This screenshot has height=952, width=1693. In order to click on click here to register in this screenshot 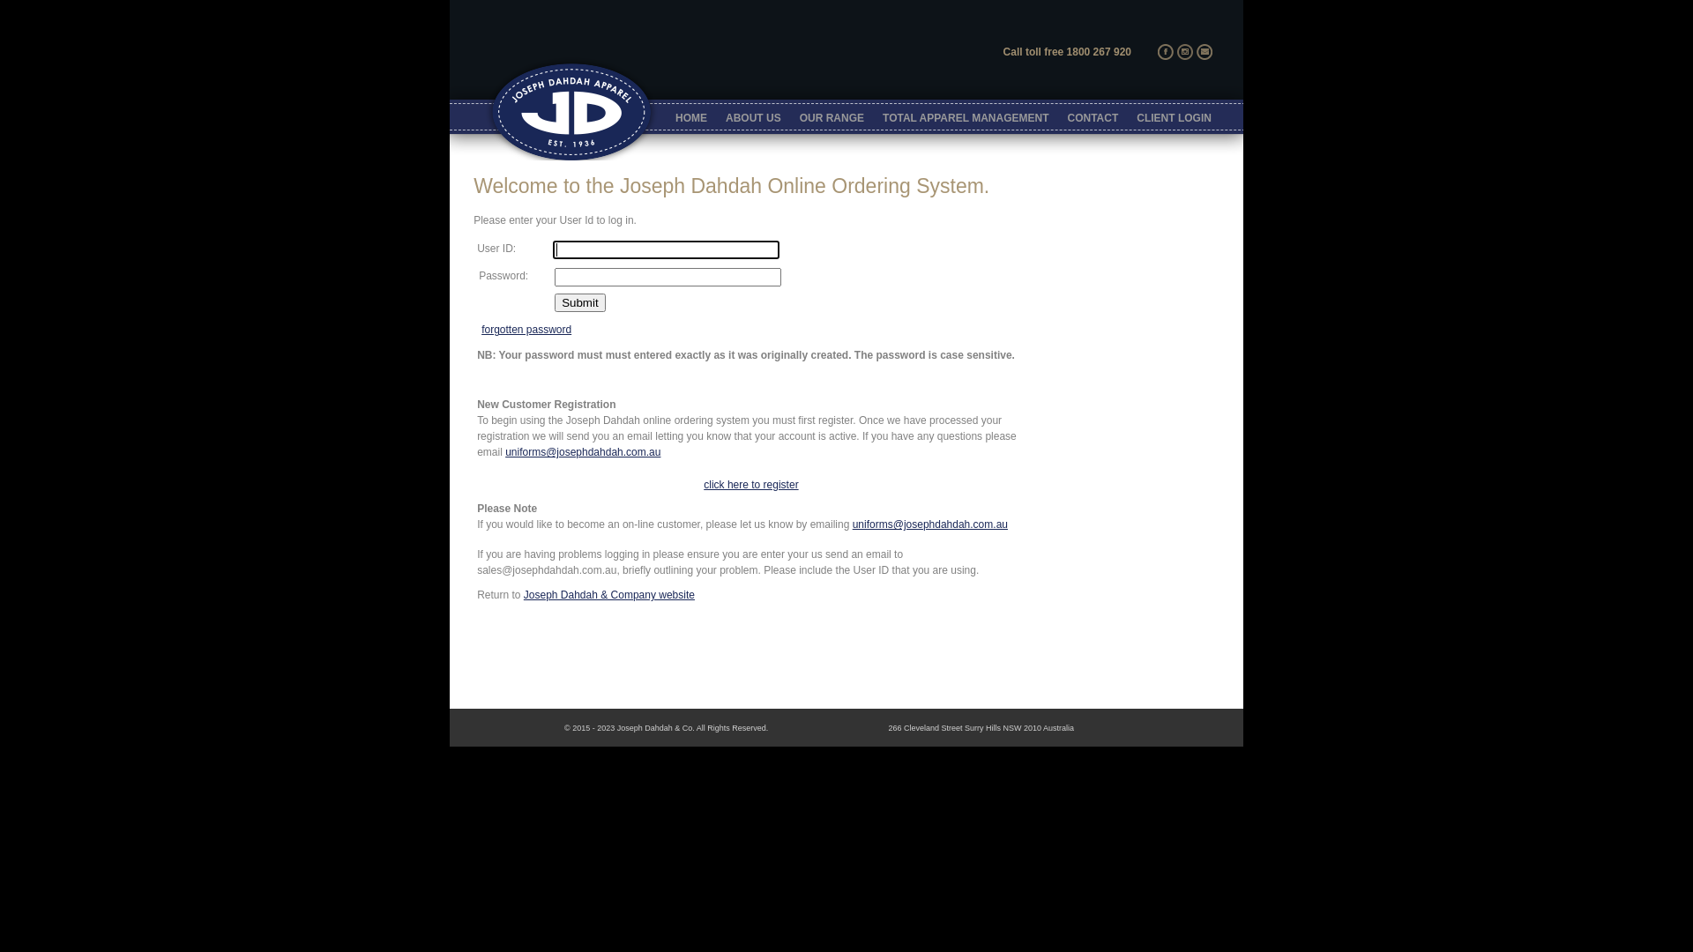, I will do `click(751, 485)`.